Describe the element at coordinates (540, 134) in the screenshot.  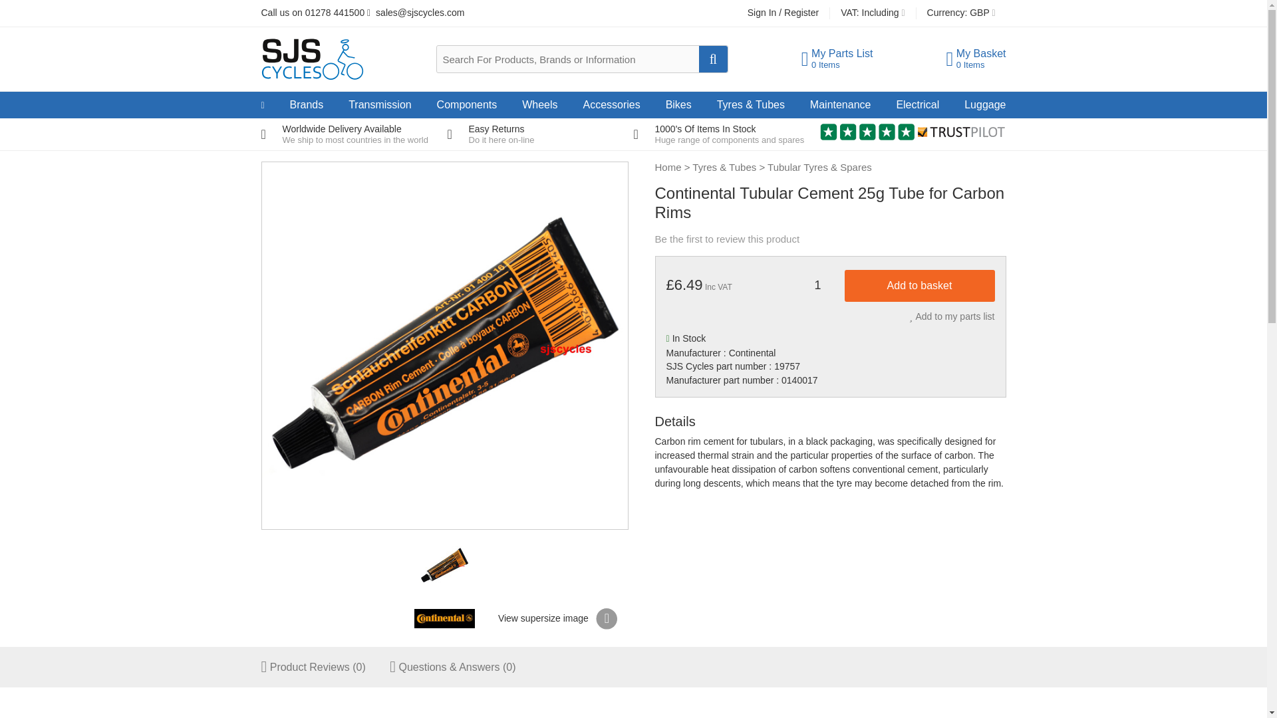
I see `This opens up in a new window` at that location.